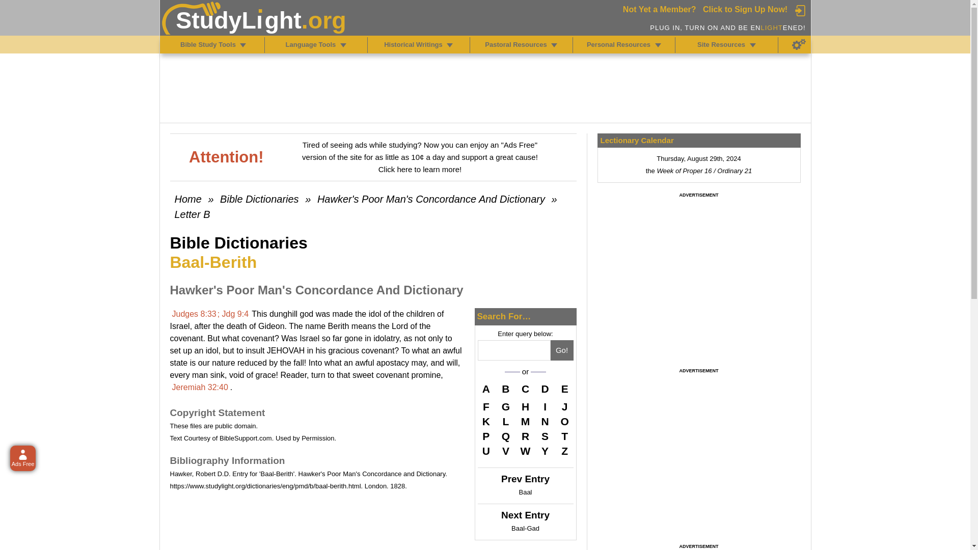 This screenshot has width=978, height=550. Describe the element at coordinates (486, 390) in the screenshot. I see `A` at that location.